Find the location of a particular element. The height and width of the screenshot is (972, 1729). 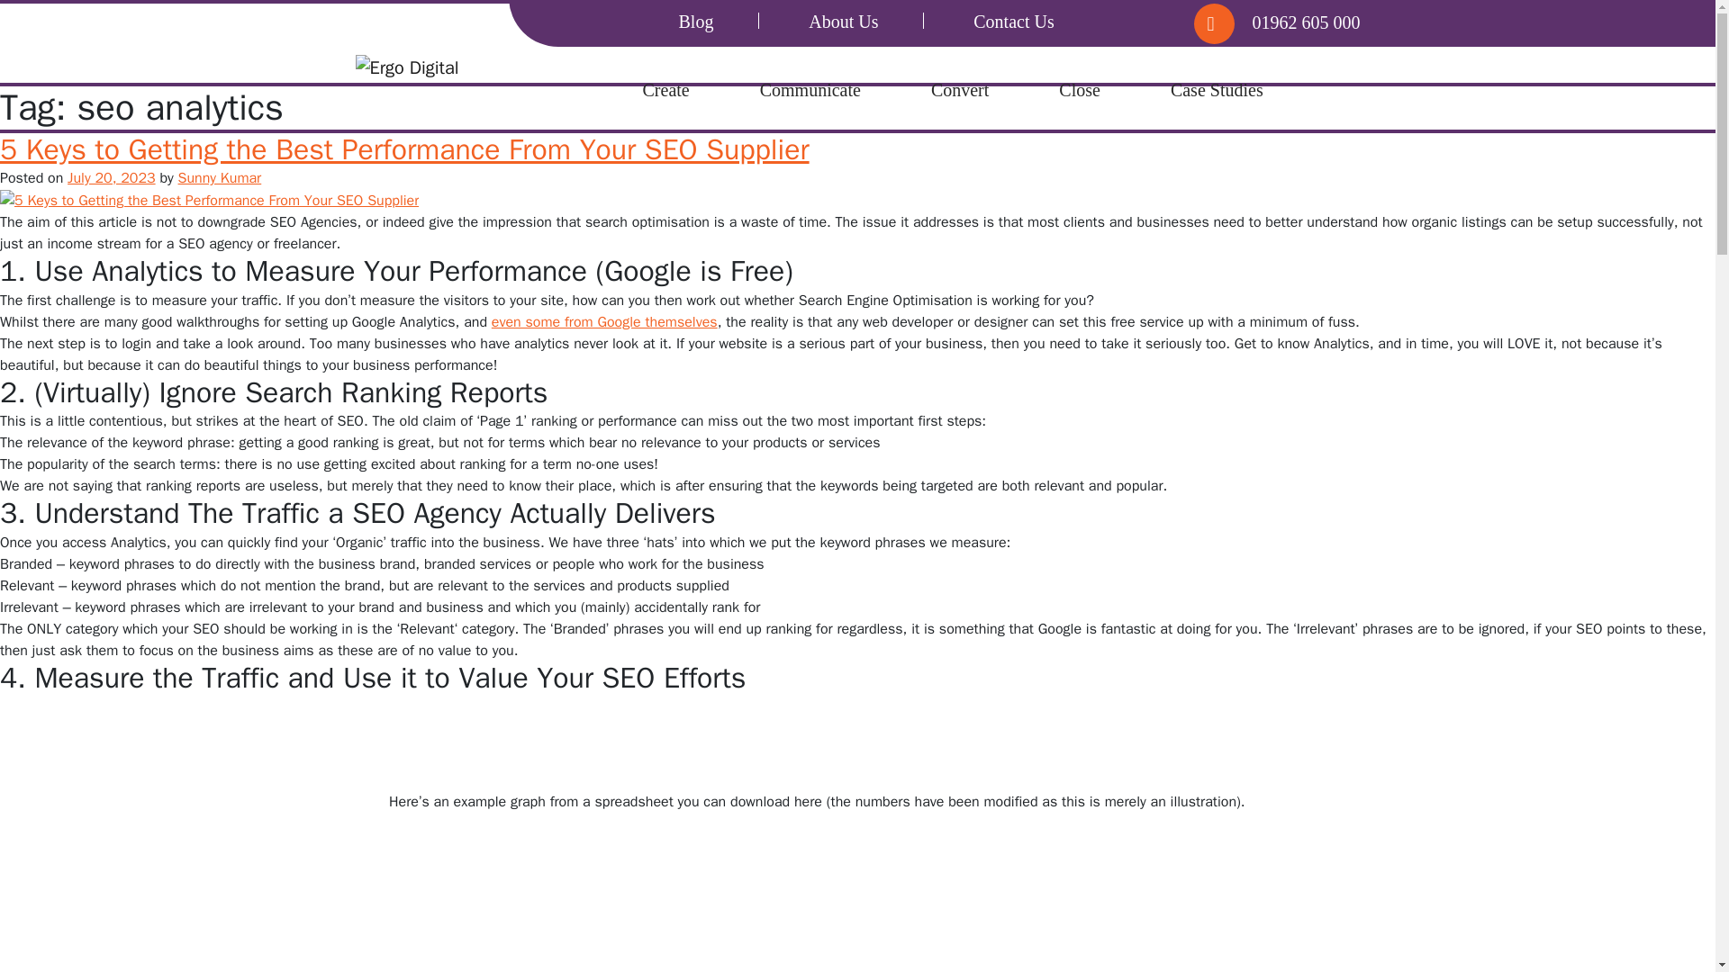

Communicate is located at coordinates (810, 90).